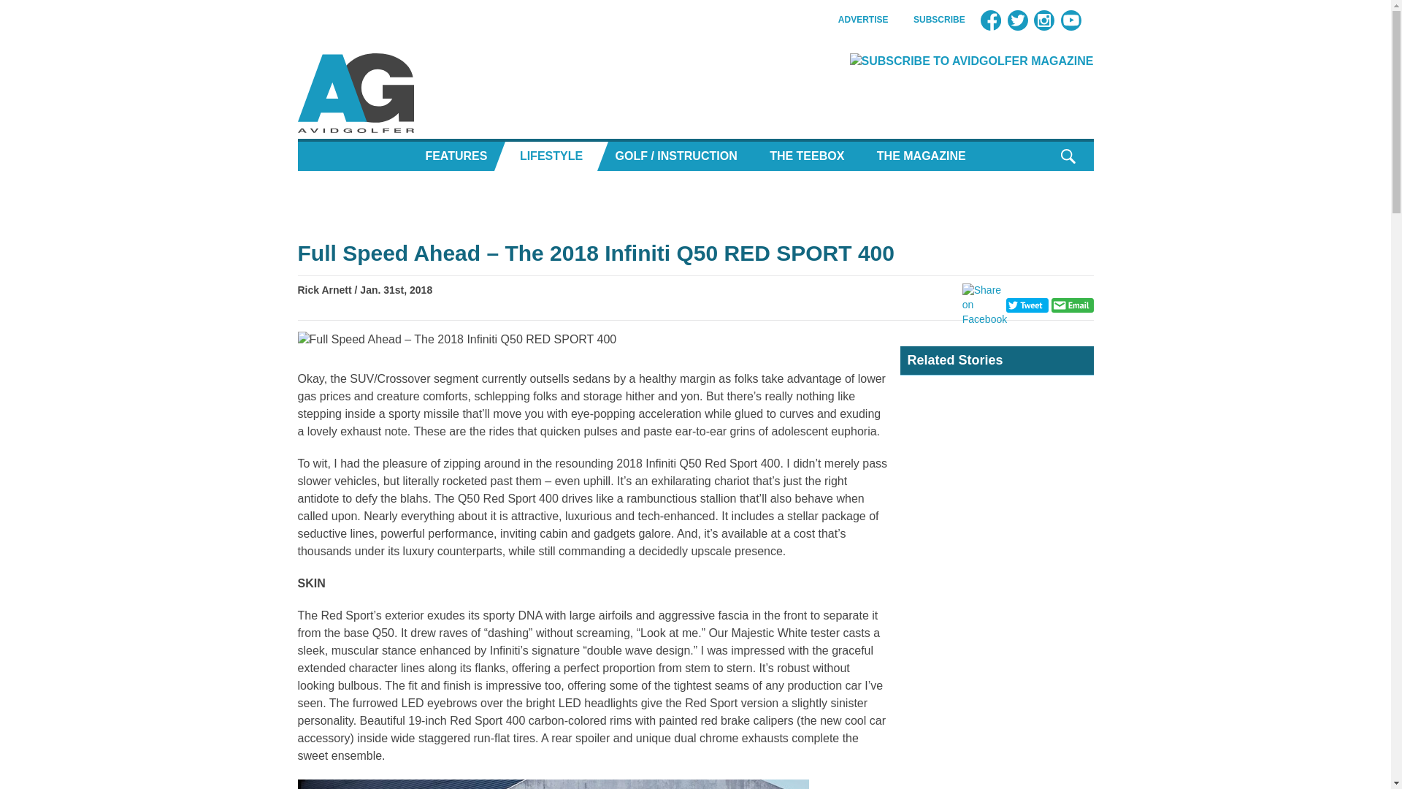 Image resolution: width=1402 pixels, height=789 pixels. Describe the element at coordinates (1070, 20) in the screenshot. I see `YouTube` at that location.